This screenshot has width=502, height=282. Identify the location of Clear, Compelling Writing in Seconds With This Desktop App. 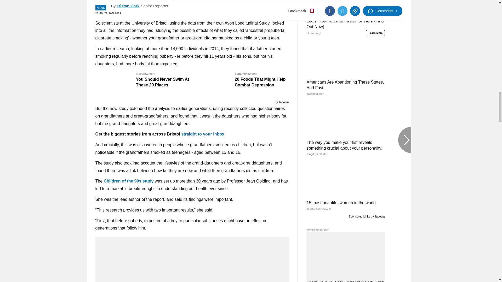
(192, 5).